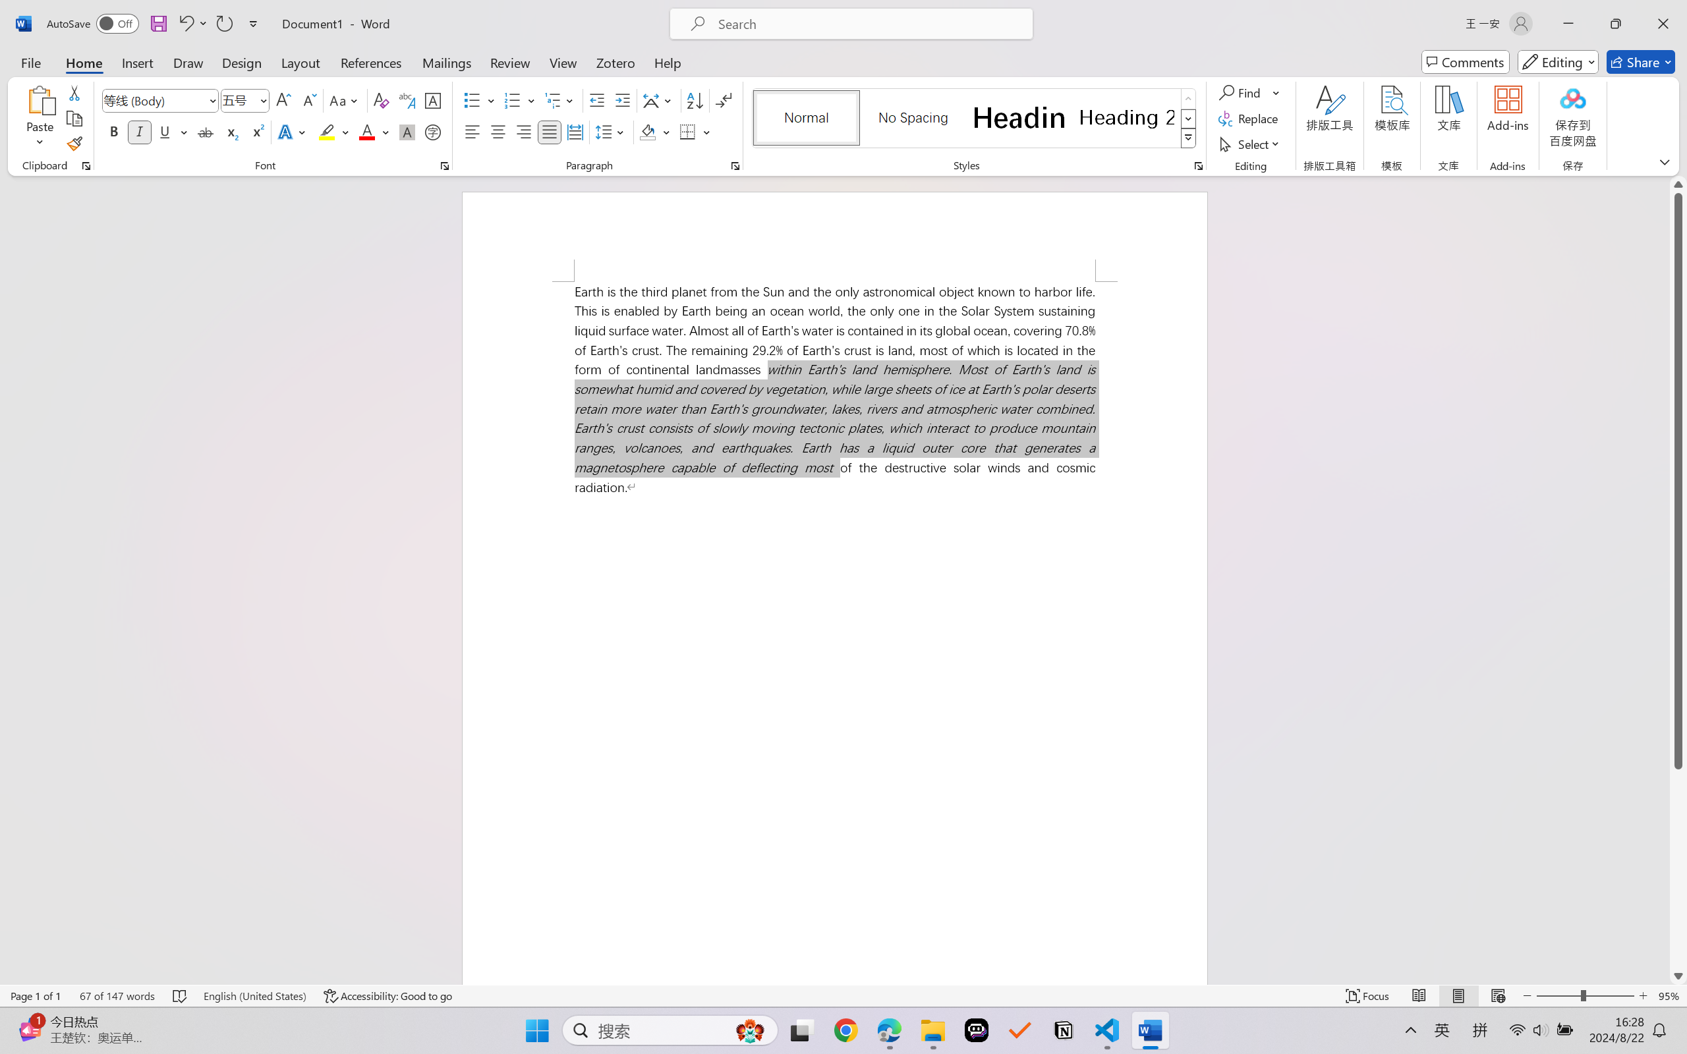  I want to click on Show/Hide Editing Marks, so click(724, 100).